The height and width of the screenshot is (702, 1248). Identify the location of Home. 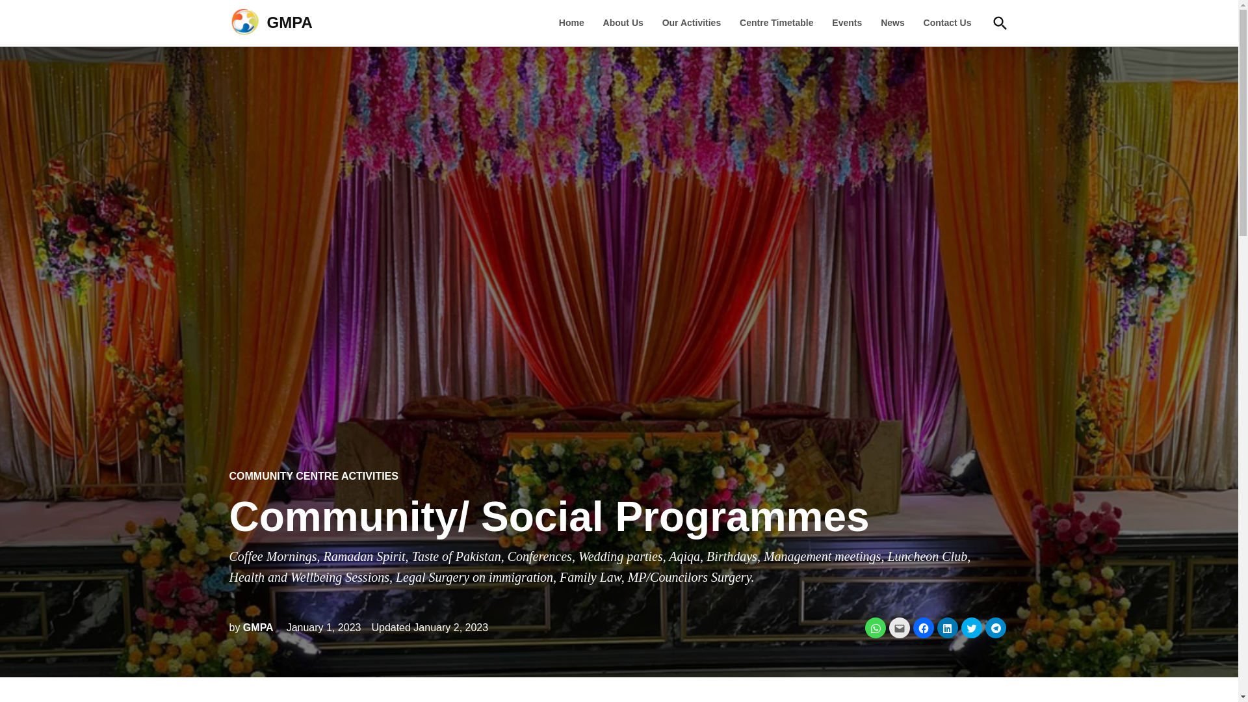
(575, 22).